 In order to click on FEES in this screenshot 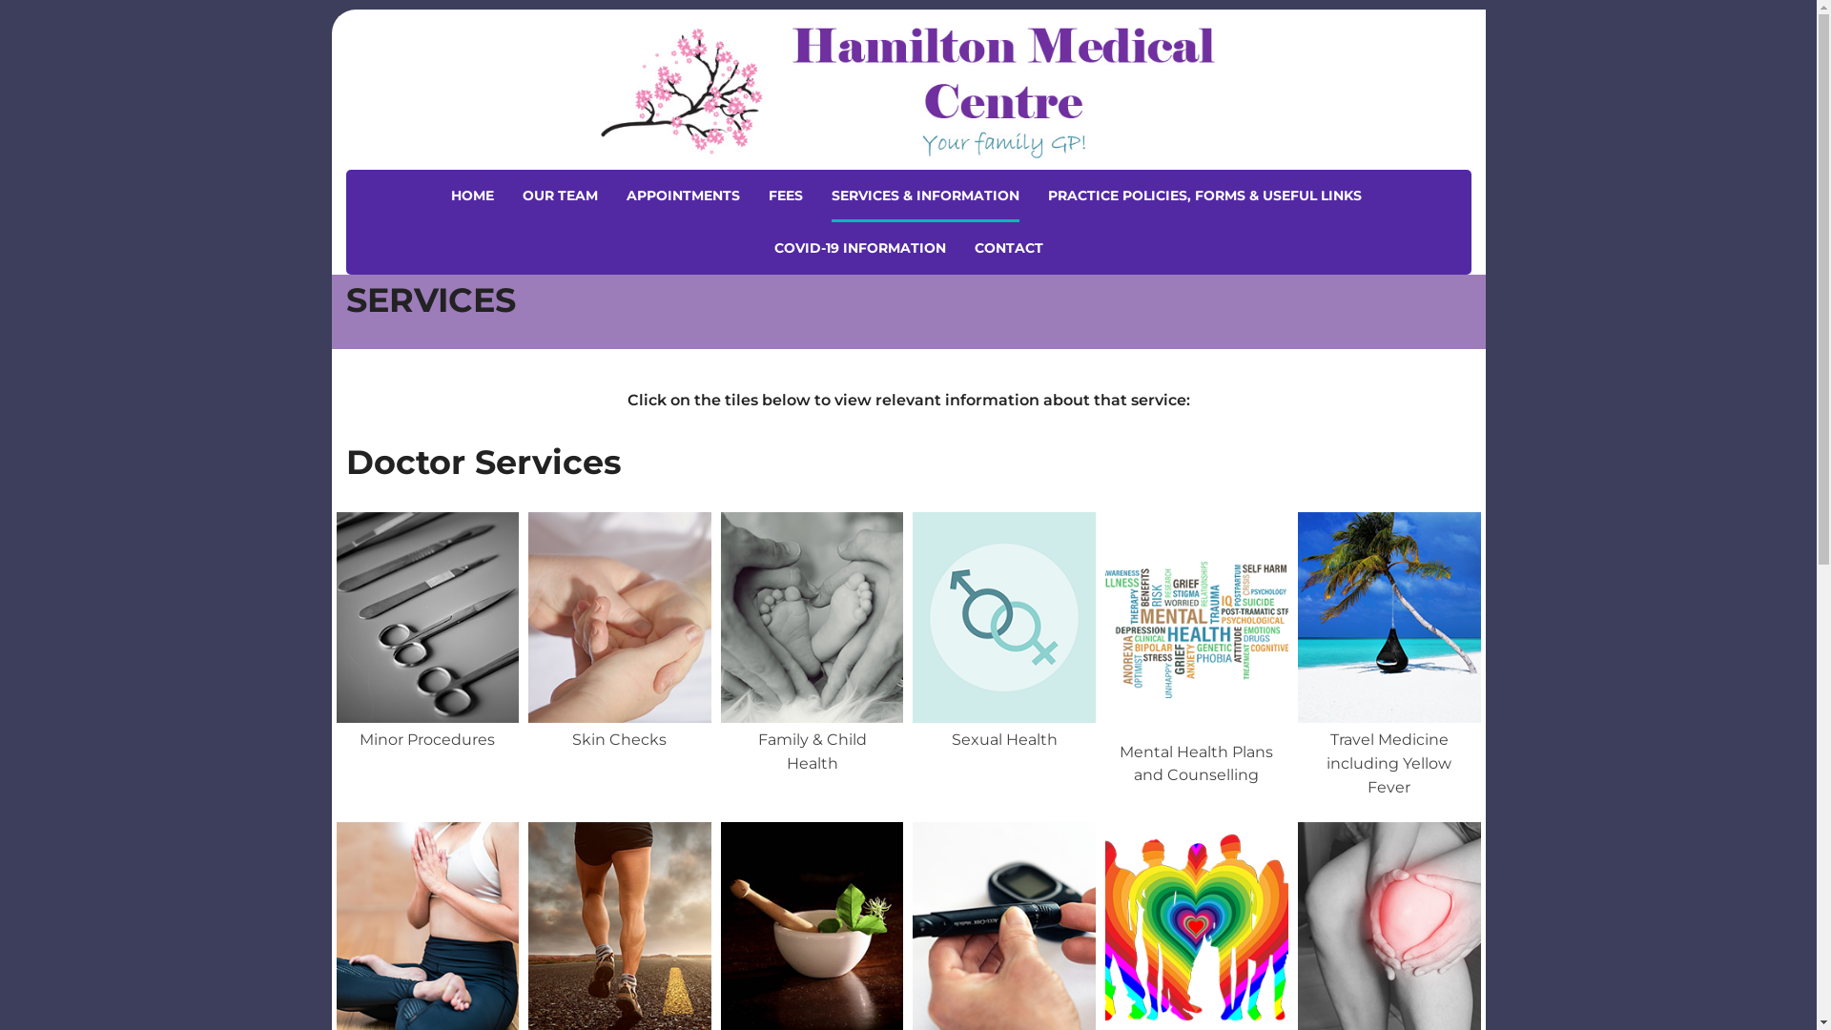, I will do `click(786, 196)`.